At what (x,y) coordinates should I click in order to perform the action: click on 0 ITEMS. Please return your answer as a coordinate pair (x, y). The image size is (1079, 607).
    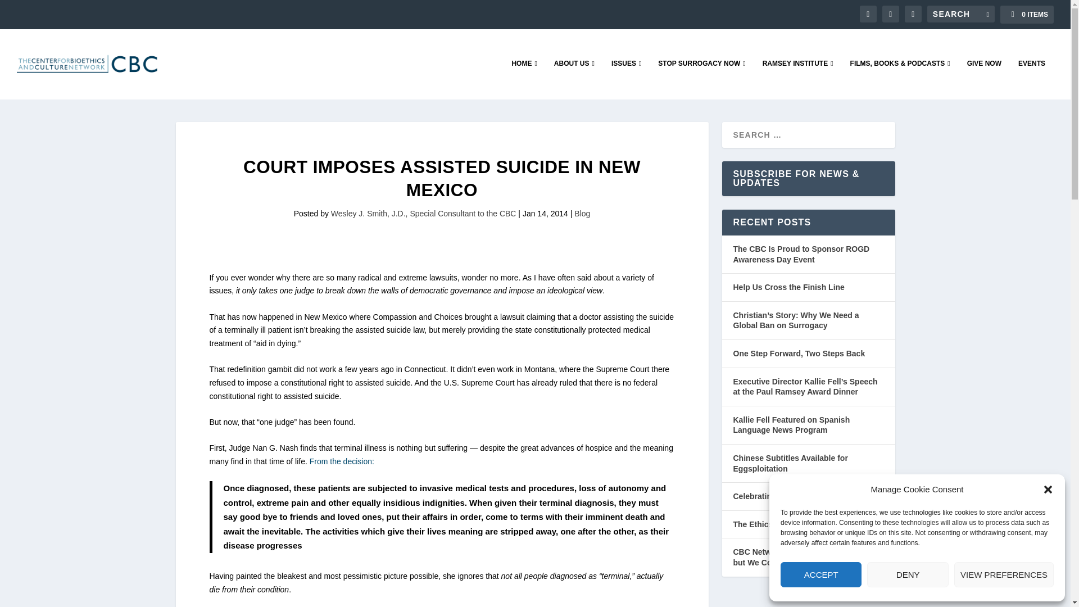
    Looking at the image, I should click on (1027, 15).